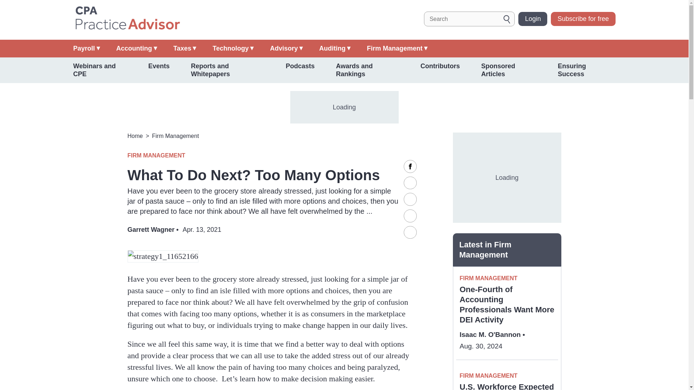 This screenshot has width=694, height=390. I want to click on Technology, so click(233, 48).